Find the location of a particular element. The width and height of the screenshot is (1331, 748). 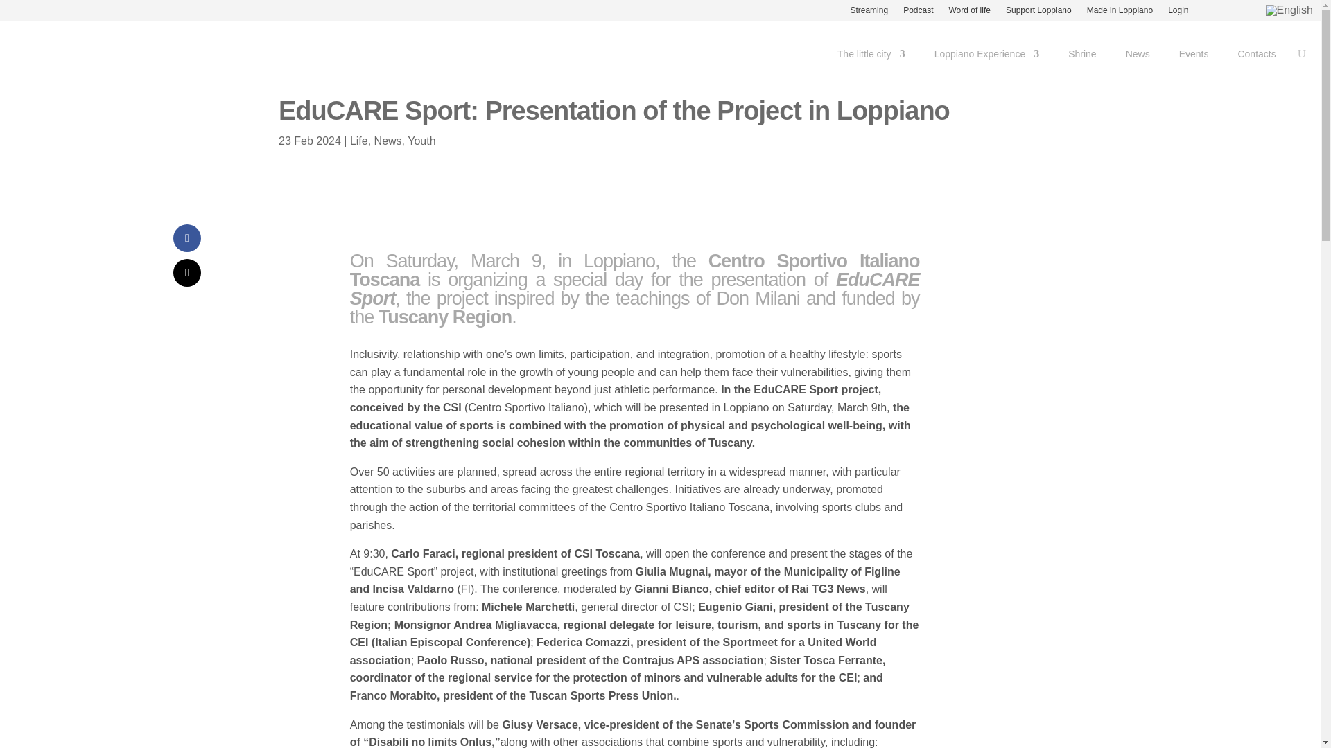

Login is located at coordinates (1178, 12).